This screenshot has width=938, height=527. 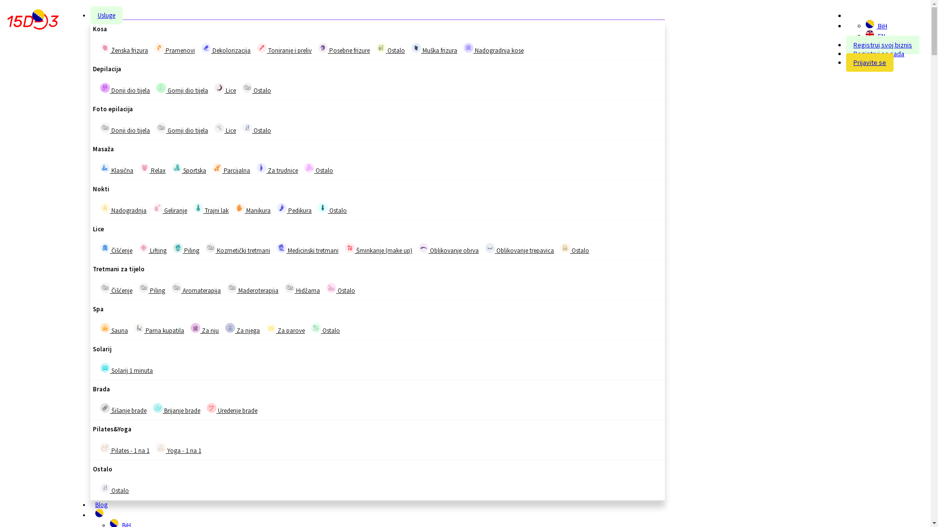 What do you see at coordinates (247, 128) in the screenshot?
I see `Ostalo` at bounding box center [247, 128].